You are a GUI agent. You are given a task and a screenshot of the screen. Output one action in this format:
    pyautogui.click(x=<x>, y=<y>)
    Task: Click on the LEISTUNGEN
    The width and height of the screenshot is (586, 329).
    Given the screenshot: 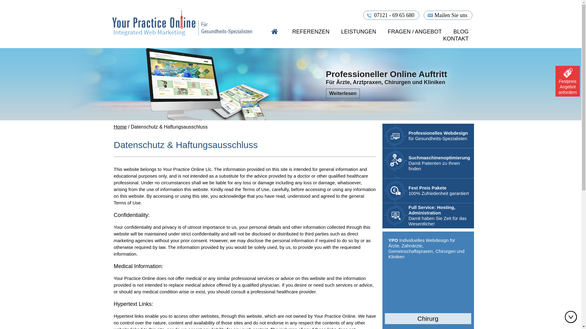 What is the action you would take?
    pyautogui.click(x=358, y=32)
    